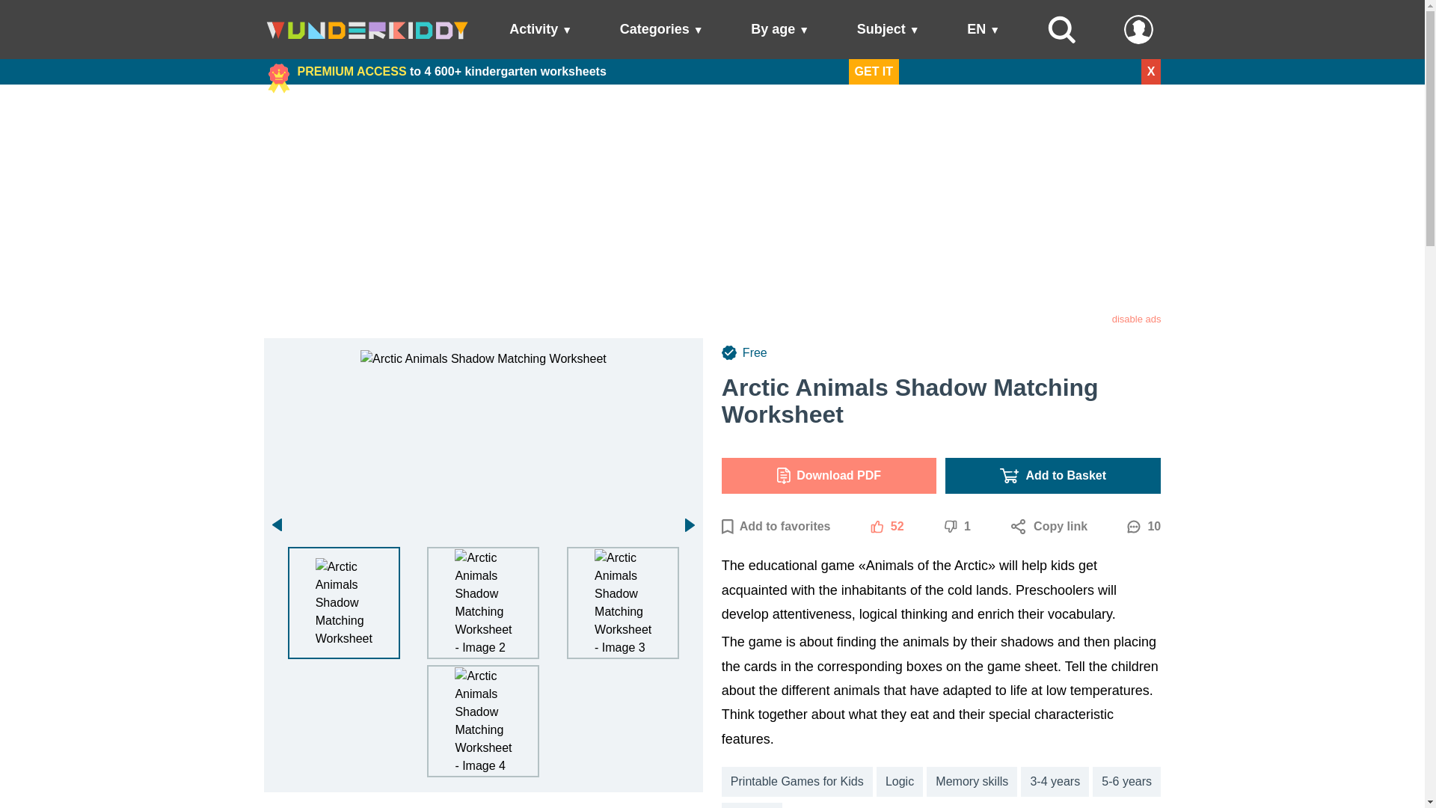 The image size is (1436, 808). I want to click on Add to favorites, so click(776, 527).